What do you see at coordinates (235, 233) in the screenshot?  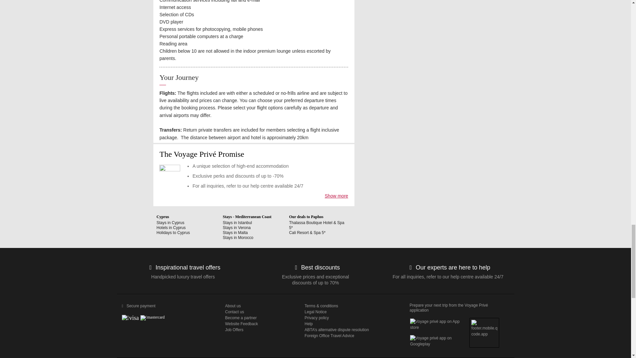 I see `Stays in Malta` at bounding box center [235, 233].